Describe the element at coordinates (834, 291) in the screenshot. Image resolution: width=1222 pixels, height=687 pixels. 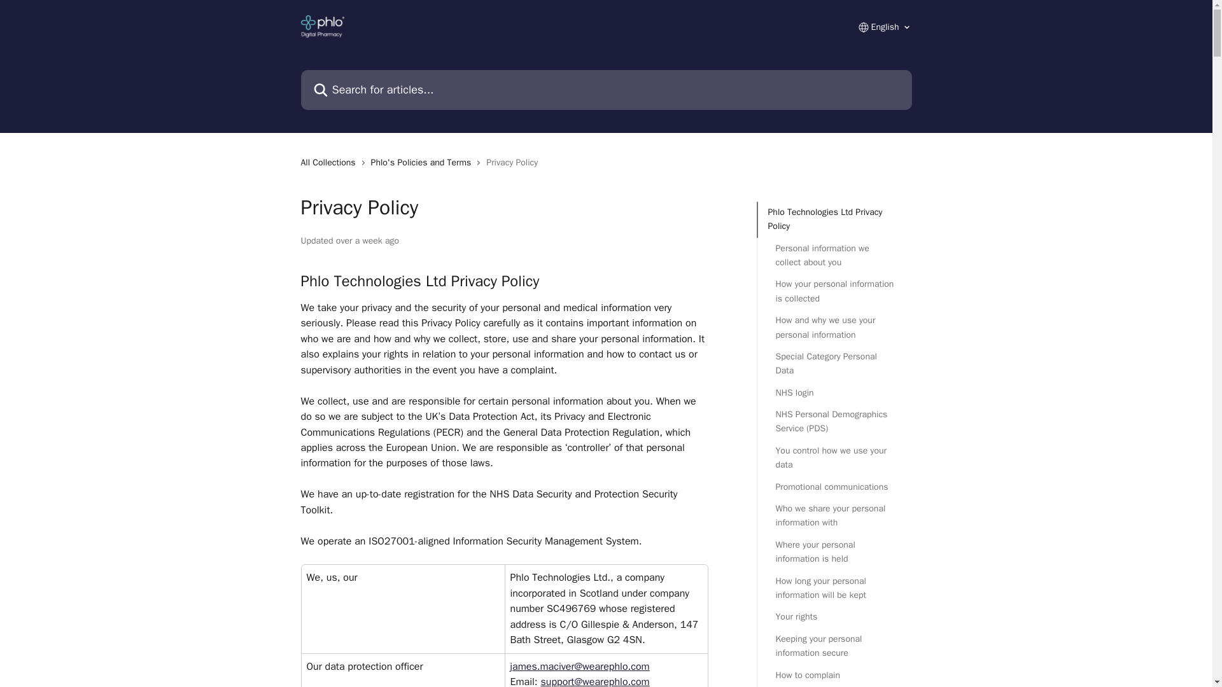
I see `How your personal information is collected  ` at that location.